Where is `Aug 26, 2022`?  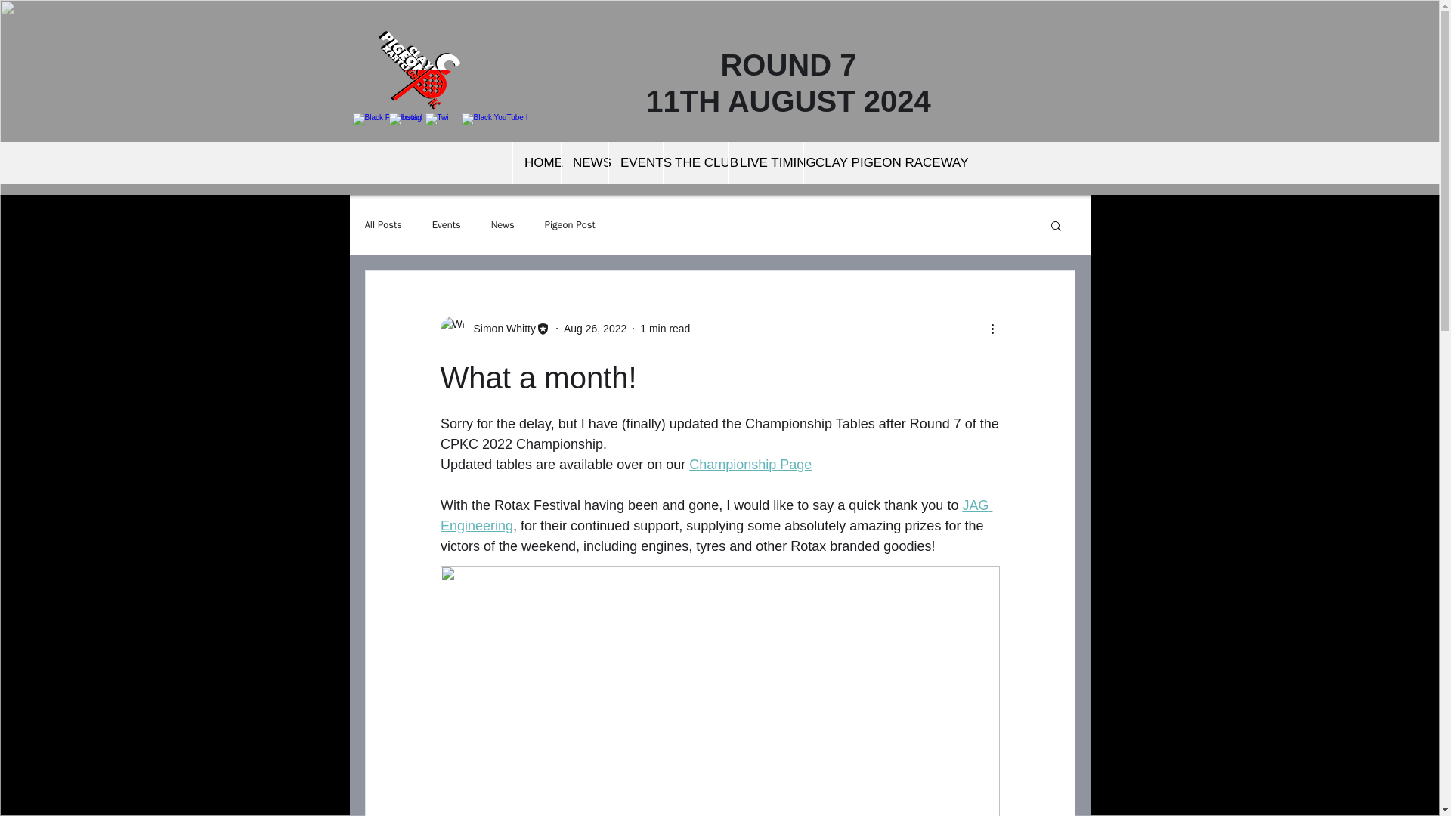
Aug 26, 2022 is located at coordinates (596, 327).